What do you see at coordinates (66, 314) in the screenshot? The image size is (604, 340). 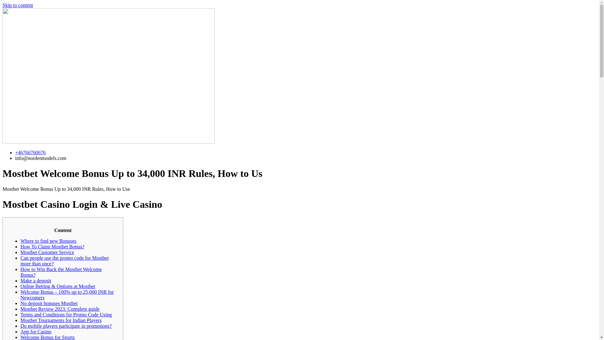 I see `Terms and Conditions for Promo Code Using` at bounding box center [66, 314].